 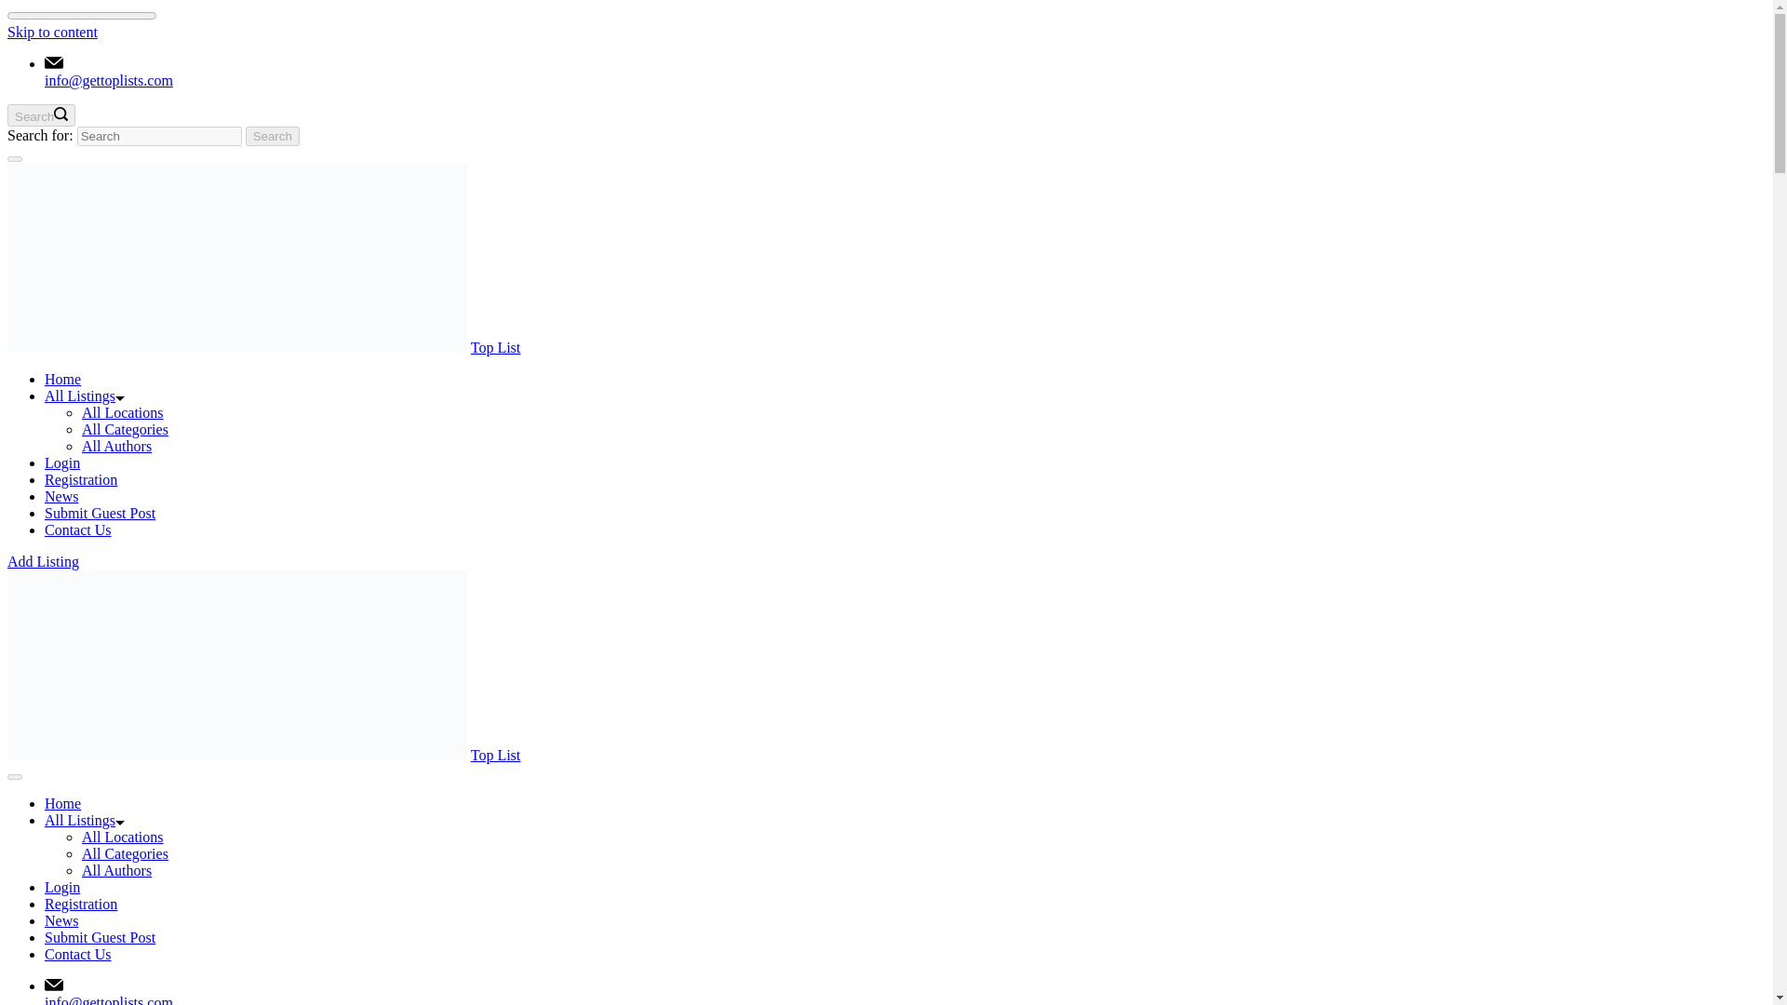 I want to click on All Authors, so click(x=117, y=446).